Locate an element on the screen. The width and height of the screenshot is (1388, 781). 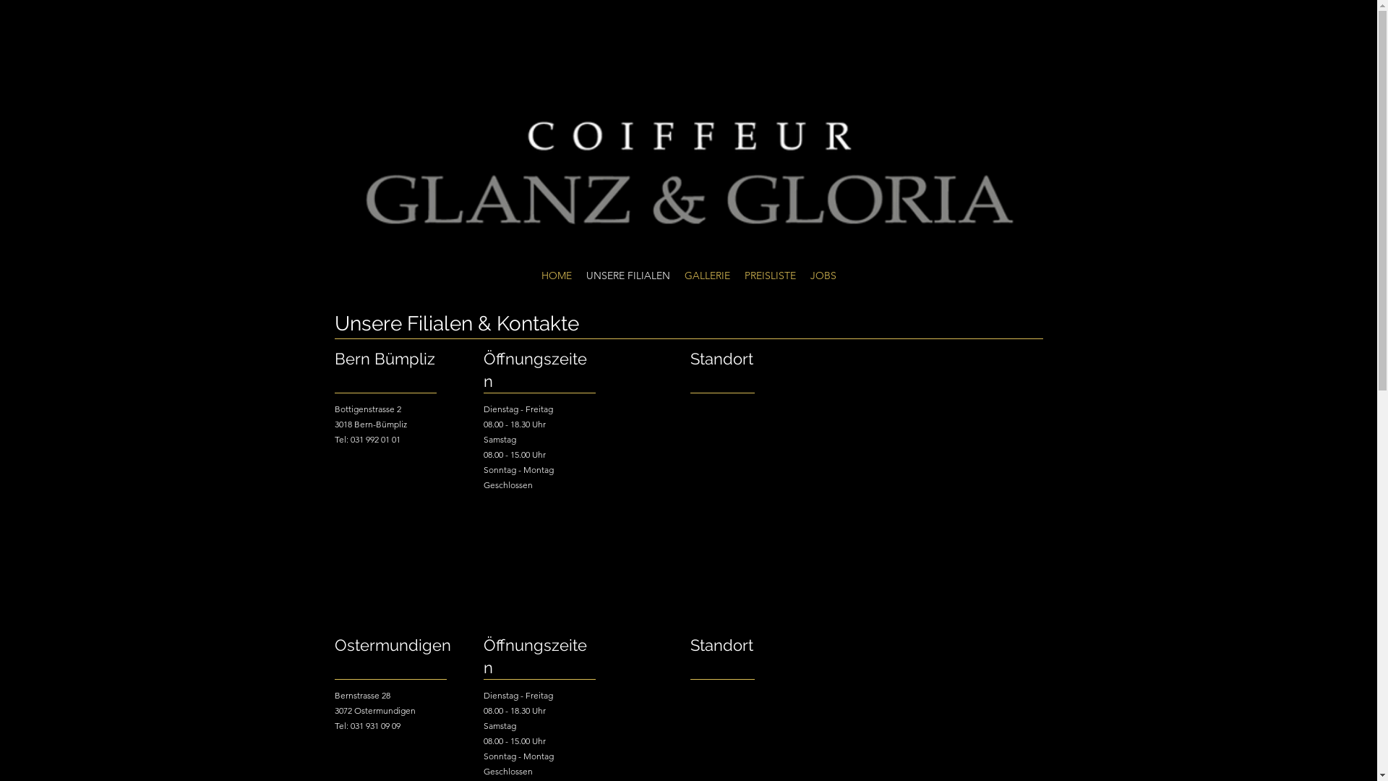
Google Maps is located at coordinates (849, 499).